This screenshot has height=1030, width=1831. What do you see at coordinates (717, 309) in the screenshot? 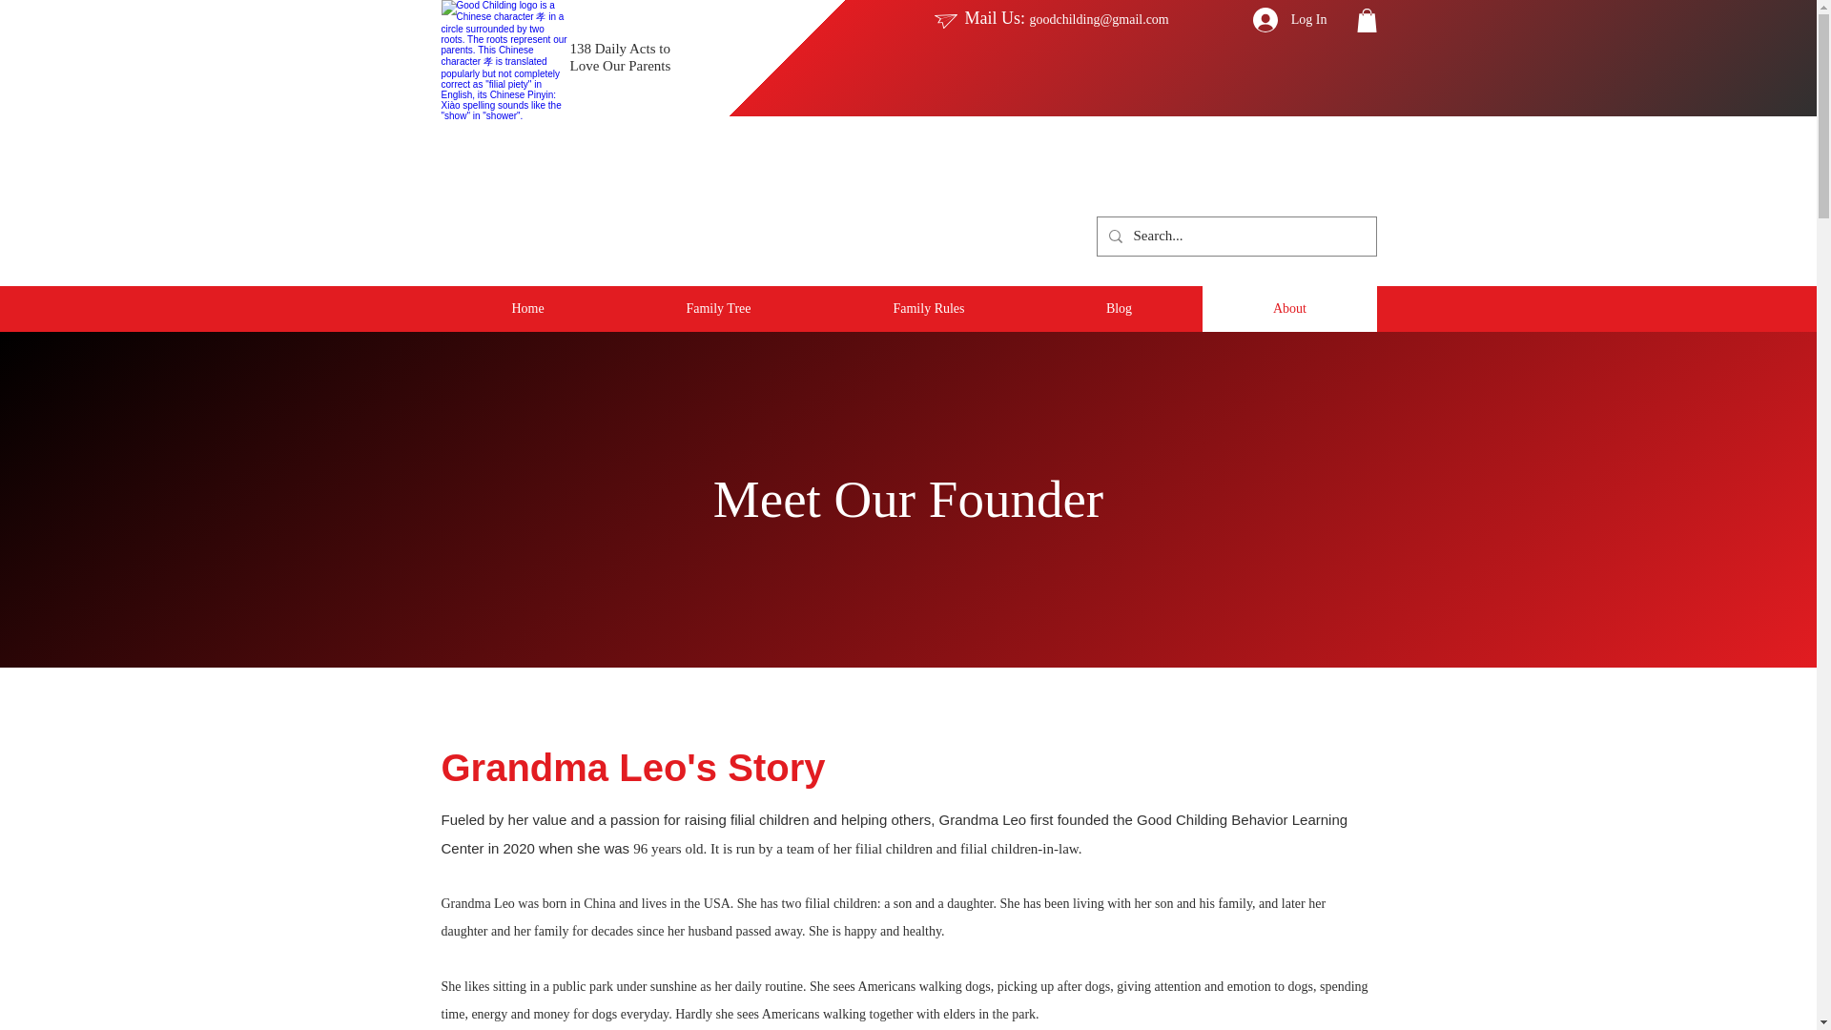
I see `Family Tree` at bounding box center [717, 309].